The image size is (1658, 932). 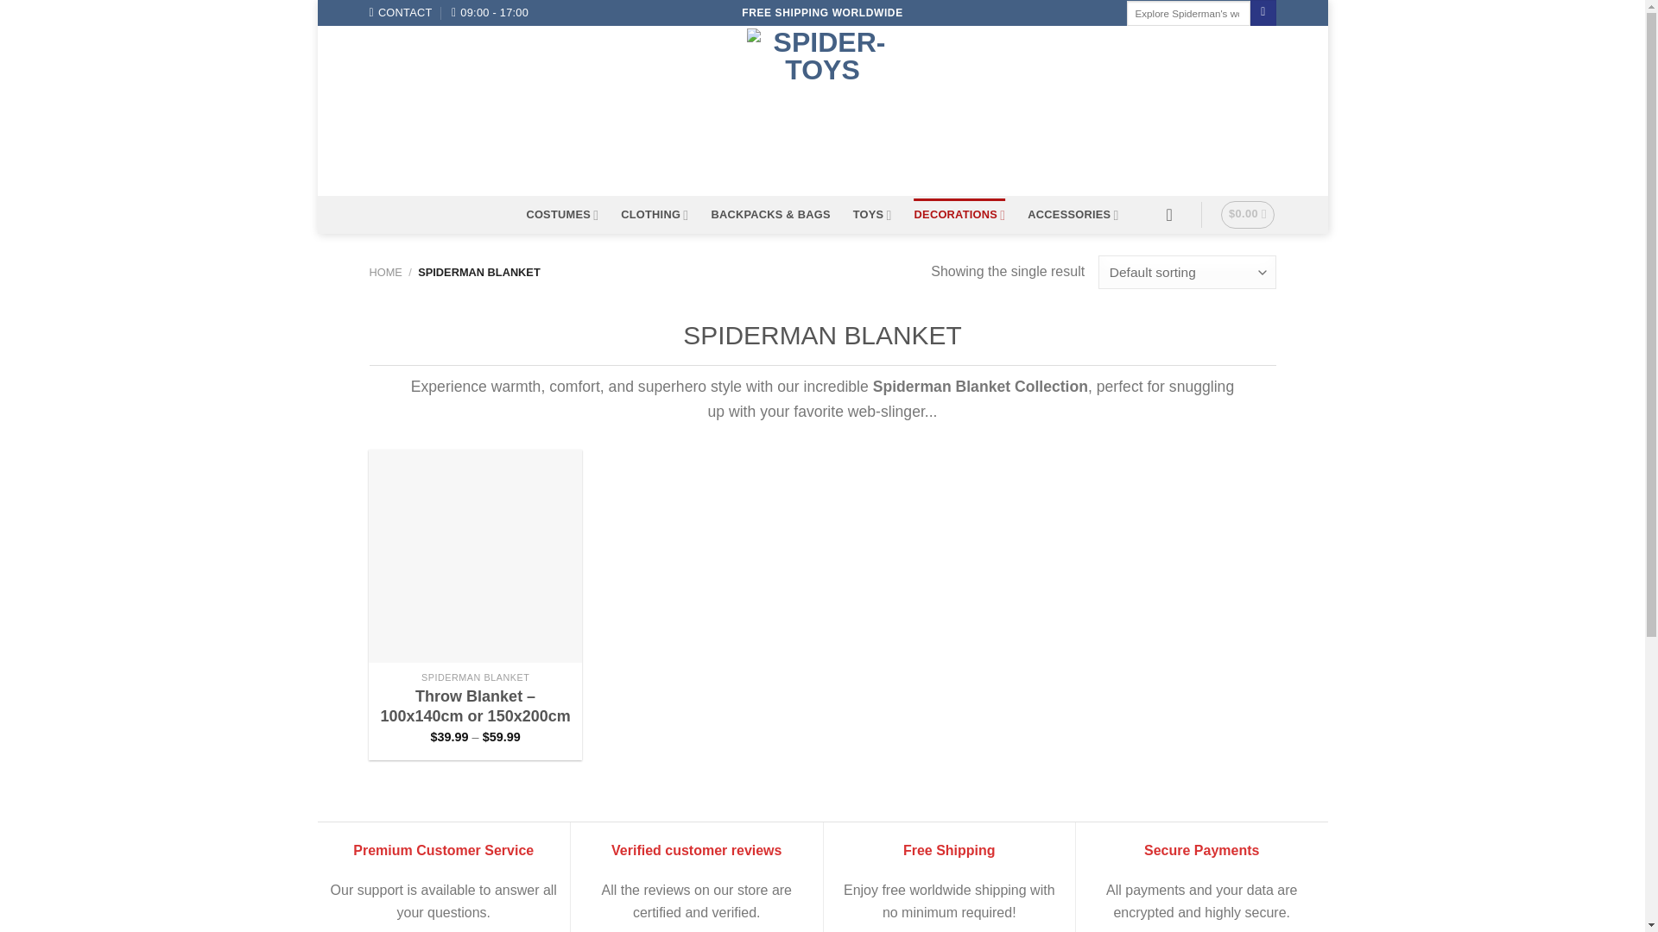 What do you see at coordinates (561, 215) in the screenshot?
I see `COSTUMES` at bounding box center [561, 215].